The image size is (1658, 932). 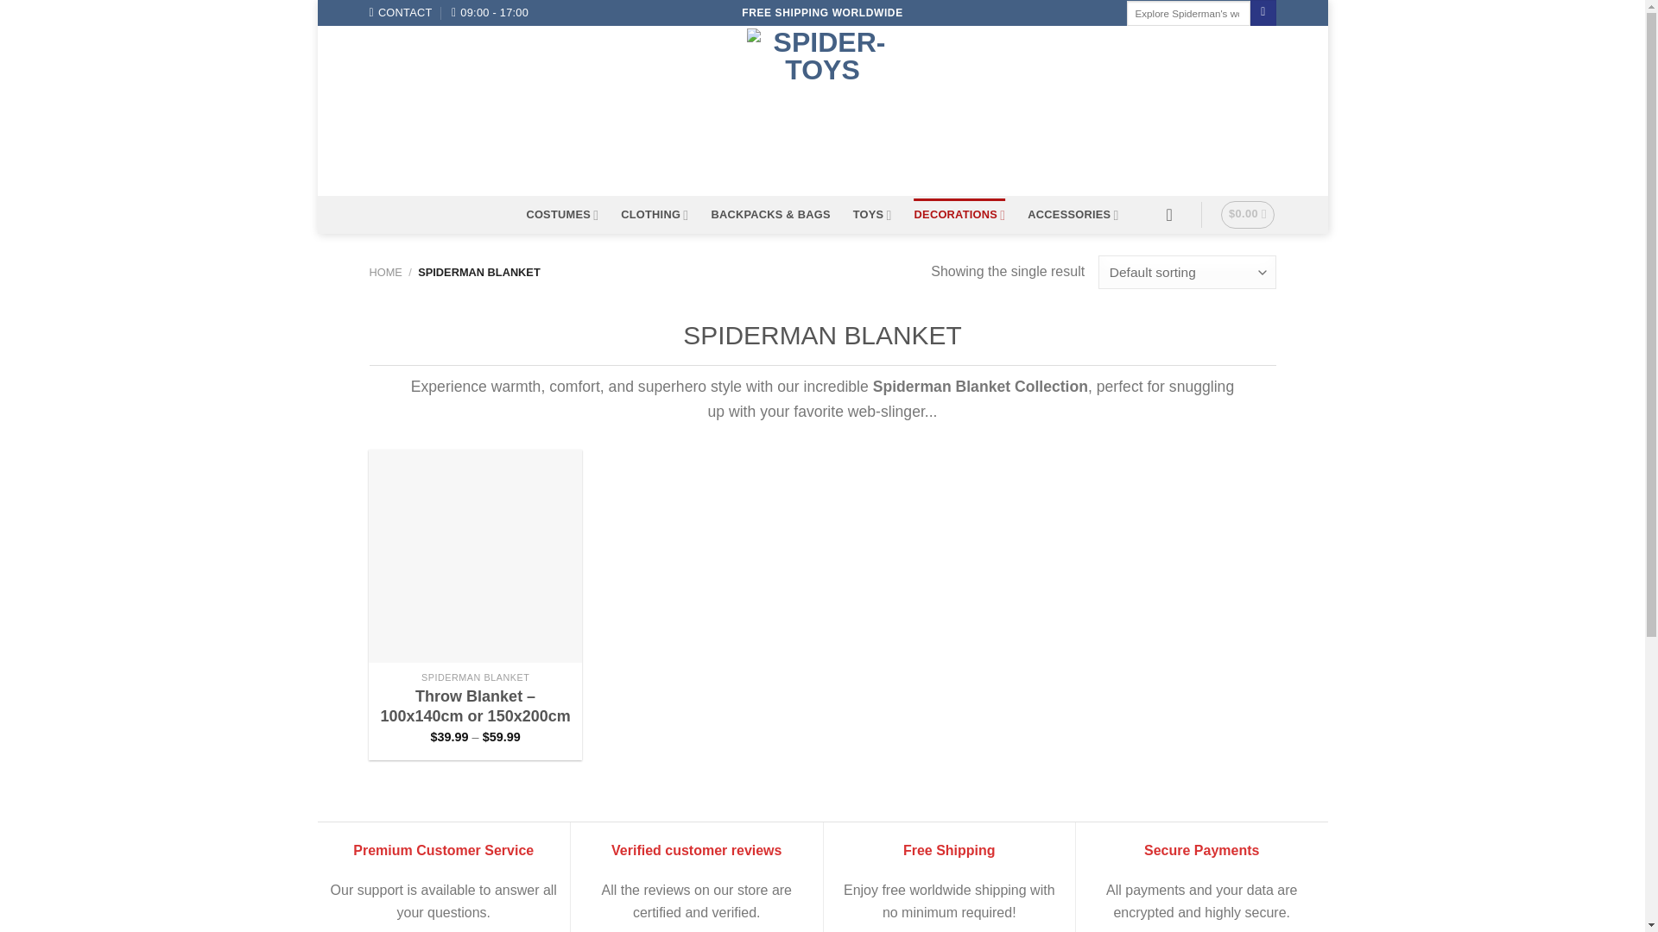 What do you see at coordinates (561, 215) in the screenshot?
I see `COSTUMES` at bounding box center [561, 215].